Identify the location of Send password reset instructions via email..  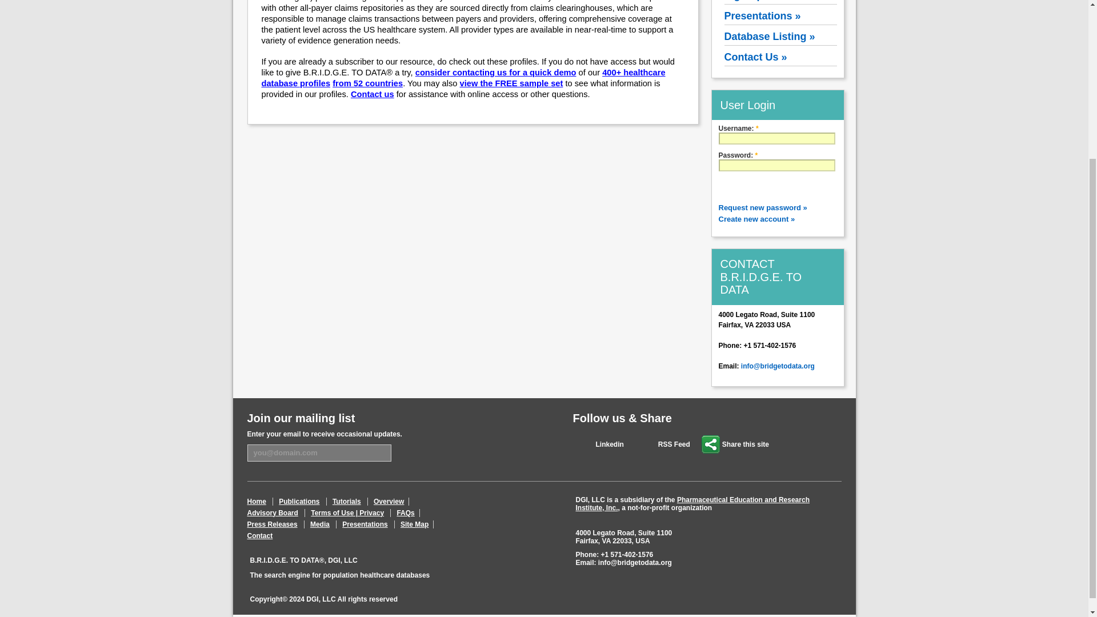
(763, 208).